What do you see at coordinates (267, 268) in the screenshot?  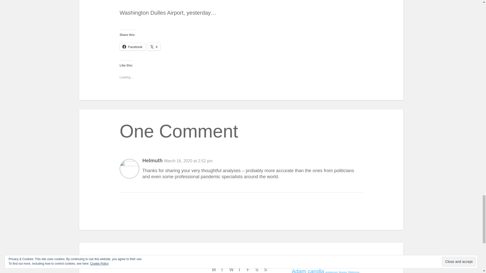 I see `Sunday` at bounding box center [267, 268].